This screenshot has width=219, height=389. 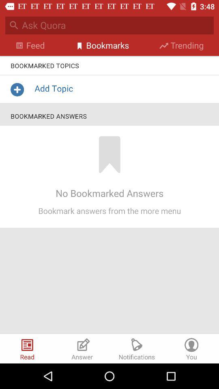 I want to click on select the icon left to answer, so click(x=27, y=344).